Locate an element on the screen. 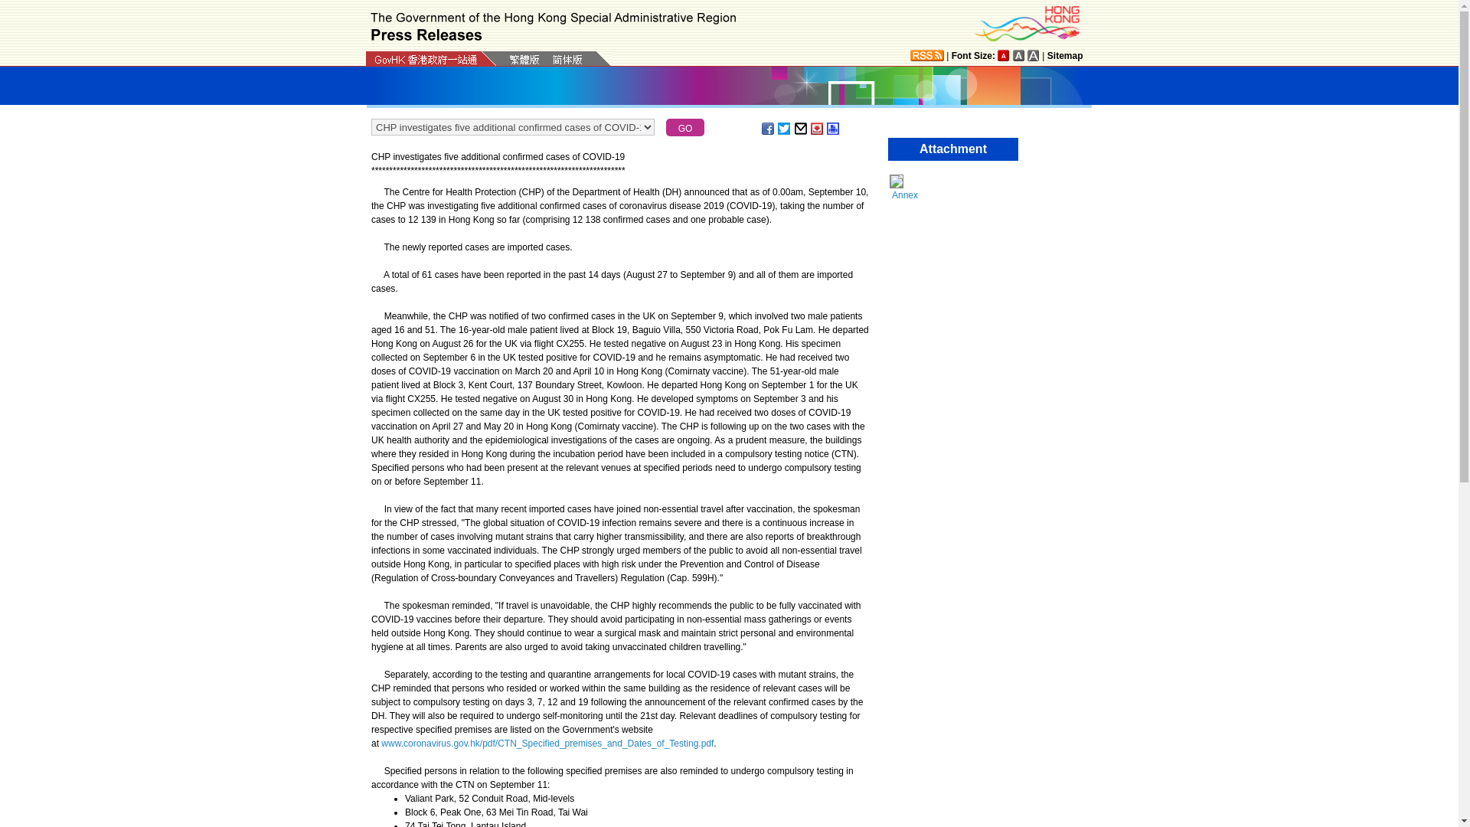 The width and height of the screenshot is (1470, 827). Largest font size is located at coordinates (1034, 55).